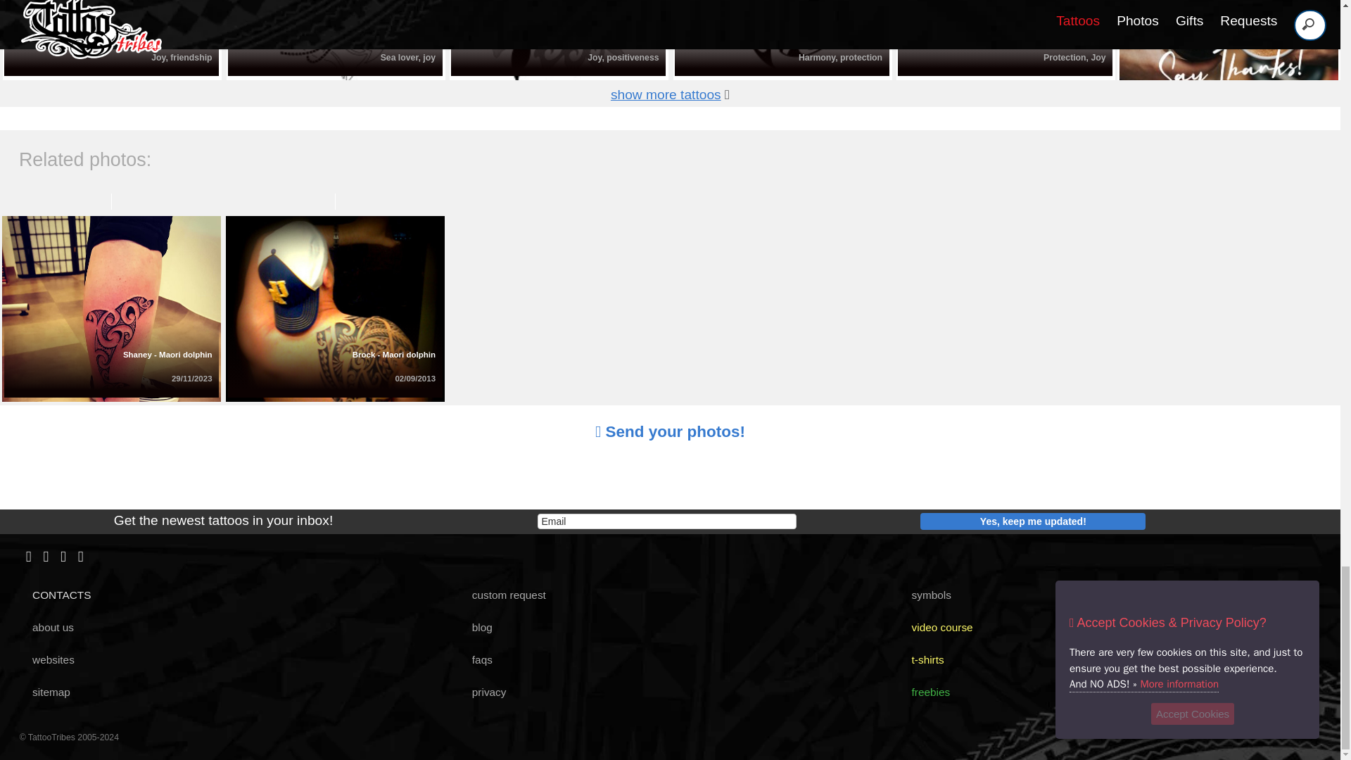  I want to click on Polynesian tattoo symbols wiki, so click(926, 595).